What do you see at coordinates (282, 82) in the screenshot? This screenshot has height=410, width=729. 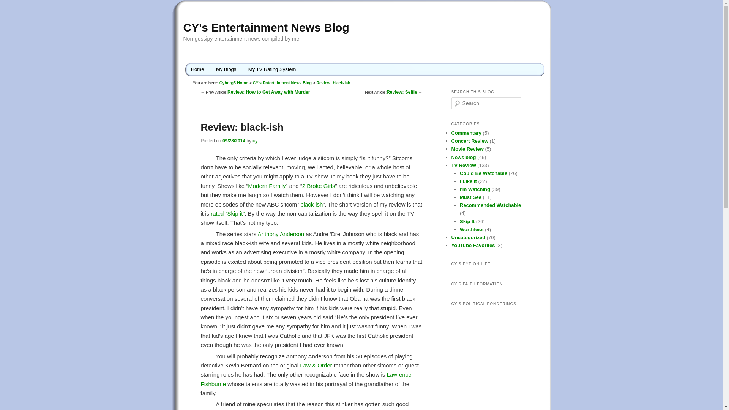 I see `CY's Entertainment News Blog` at bounding box center [282, 82].